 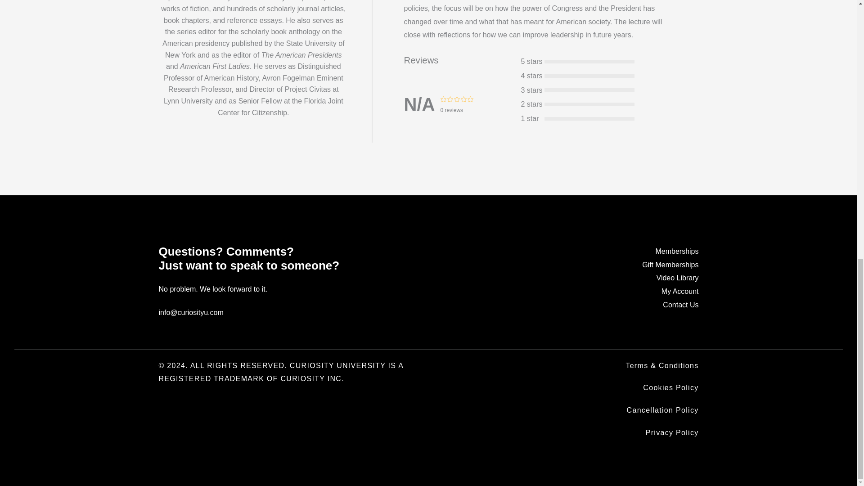 I want to click on Video Library, so click(x=678, y=278).